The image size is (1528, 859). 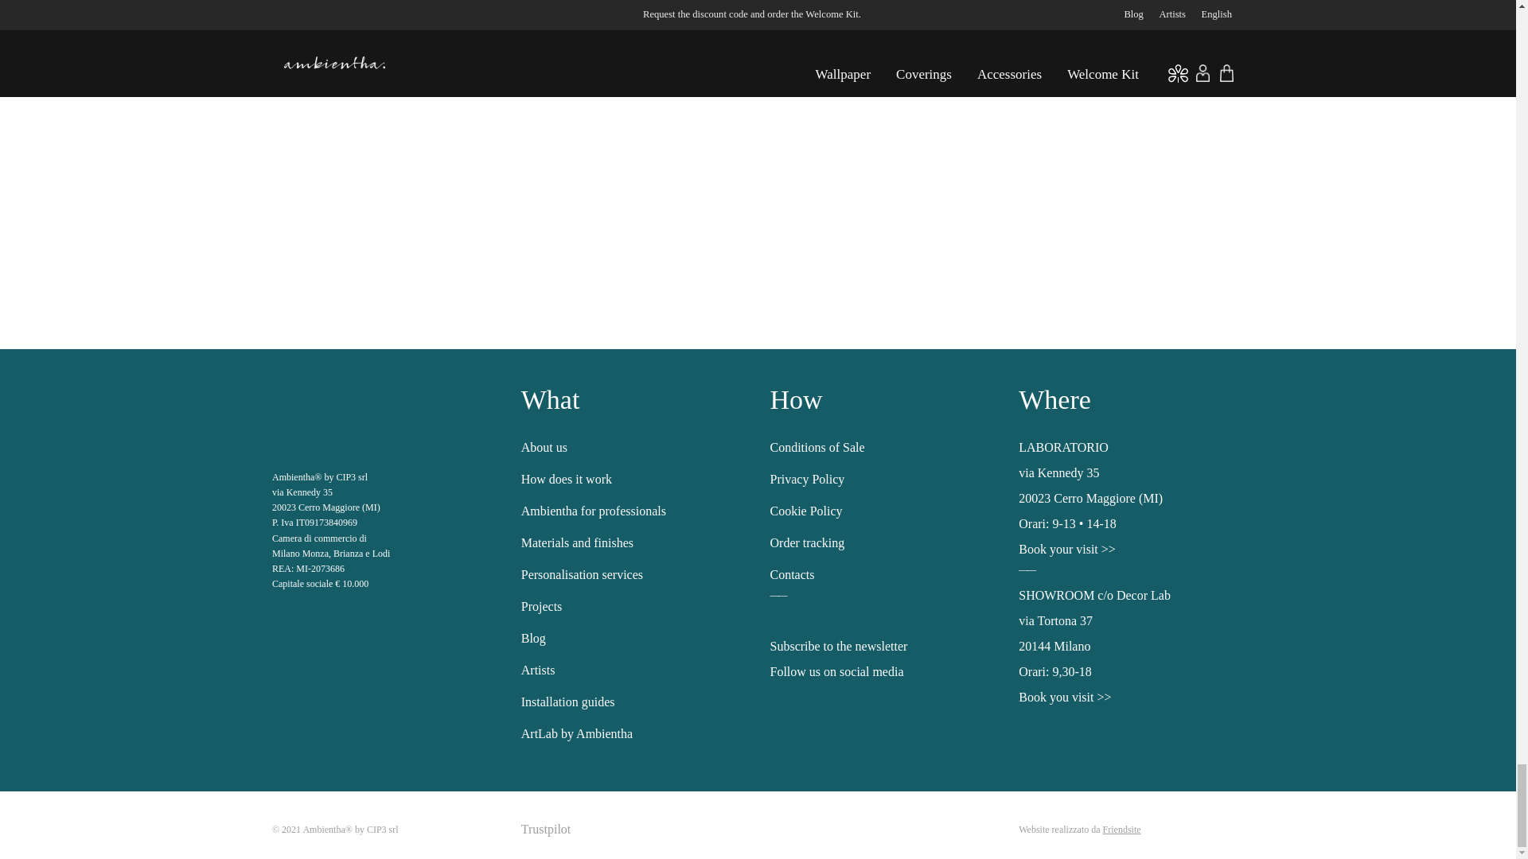 What do you see at coordinates (509, 127) in the screenshot?
I see `carta-da-parati-design-rhythm-ambientha` at bounding box center [509, 127].